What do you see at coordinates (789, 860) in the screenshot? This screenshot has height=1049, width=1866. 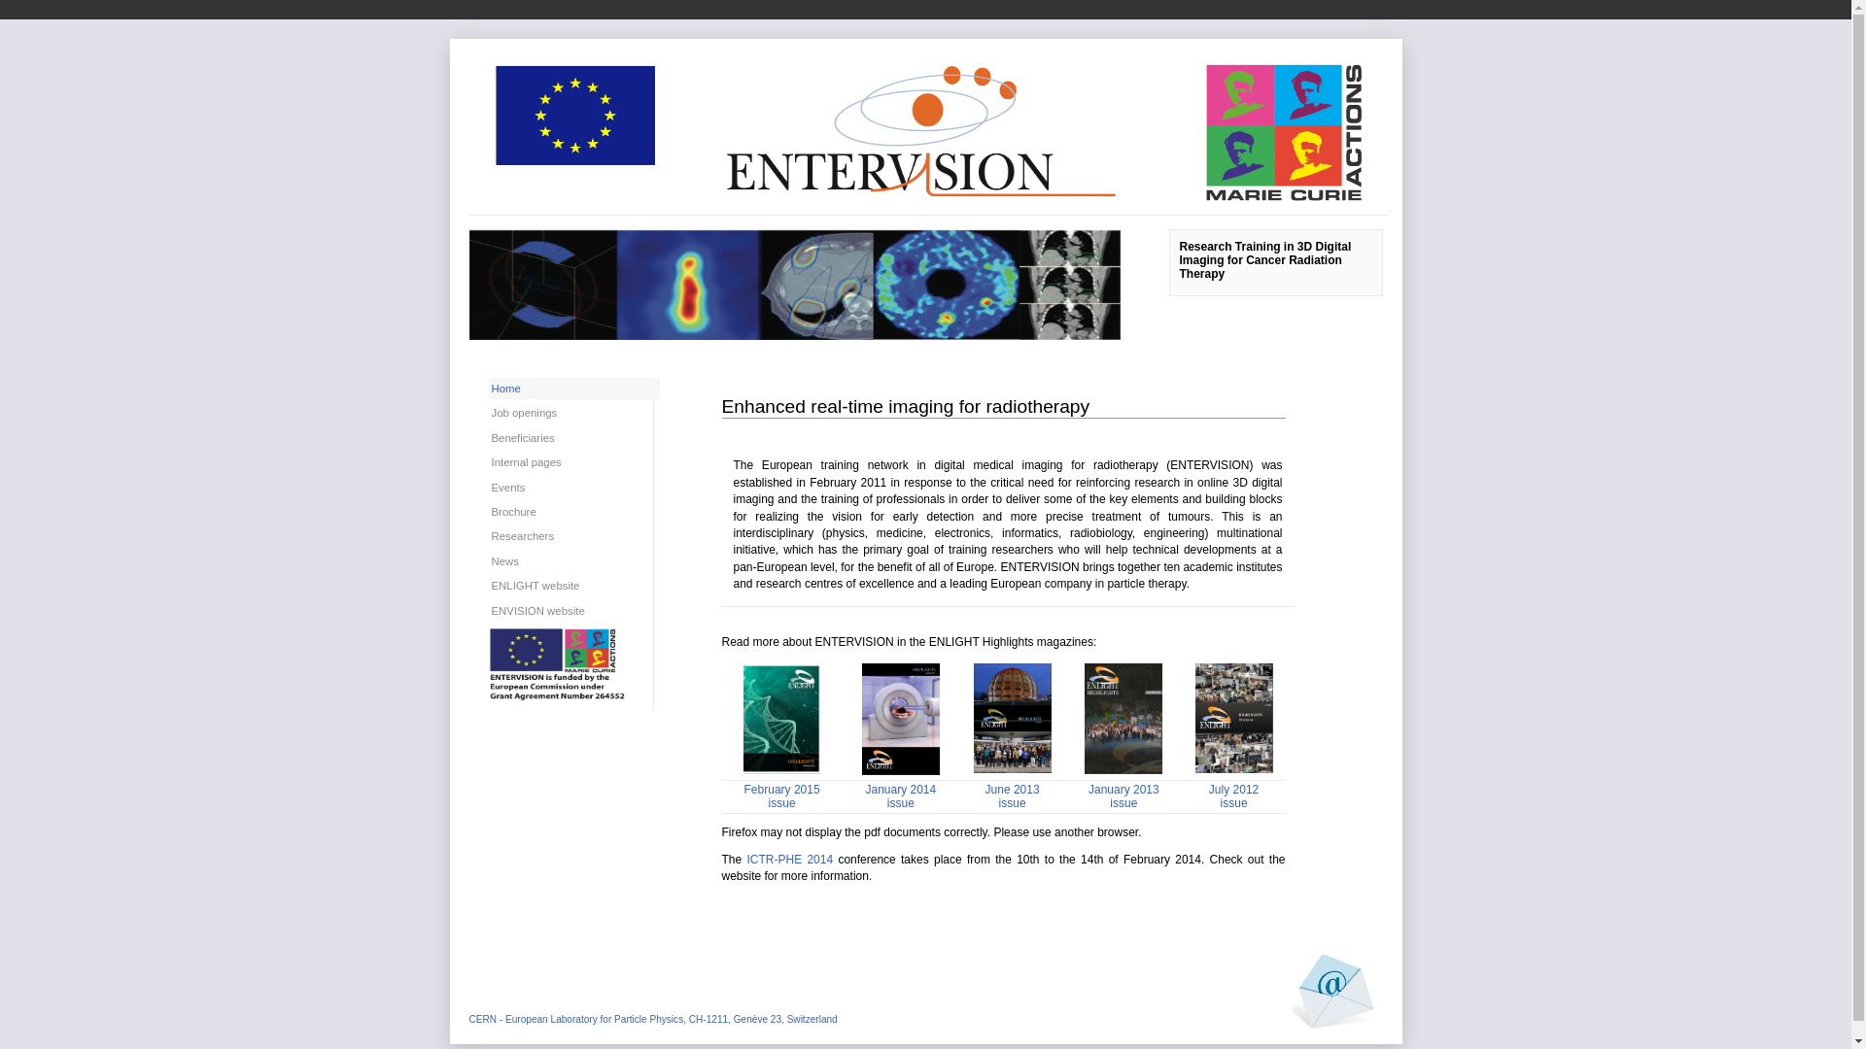 I see `ICTR-PHE 2014` at bounding box center [789, 860].